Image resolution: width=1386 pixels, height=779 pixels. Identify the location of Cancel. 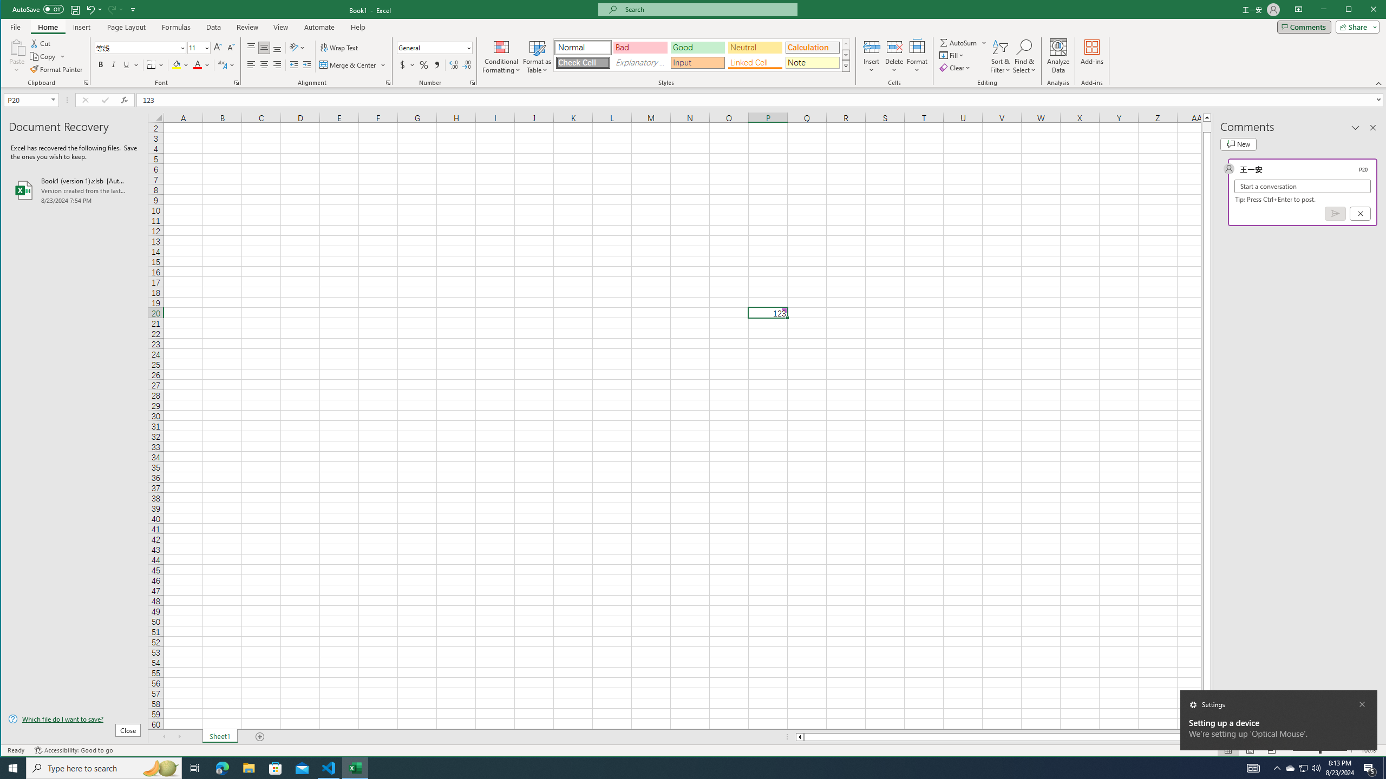
(1360, 213).